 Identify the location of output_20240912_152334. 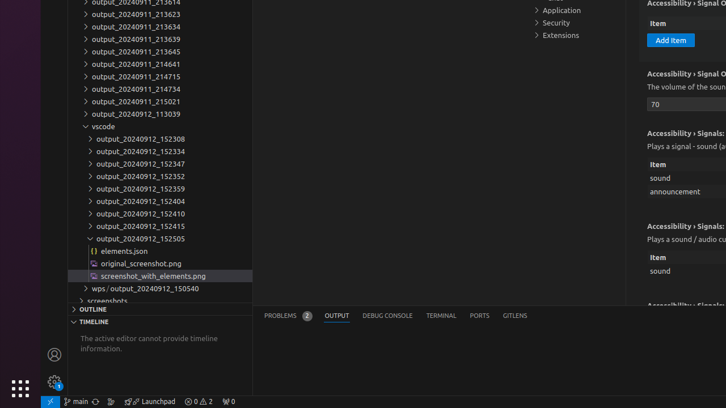
(160, 151).